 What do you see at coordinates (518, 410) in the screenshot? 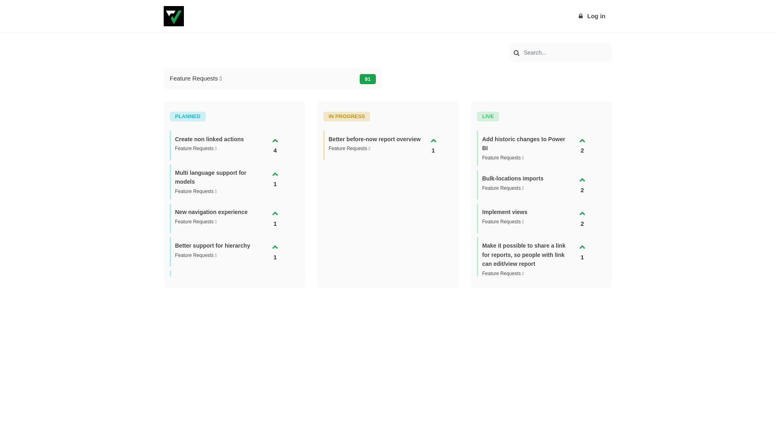
I see `Make it possible to toggle required properties on risk model` at bounding box center [518, 410].